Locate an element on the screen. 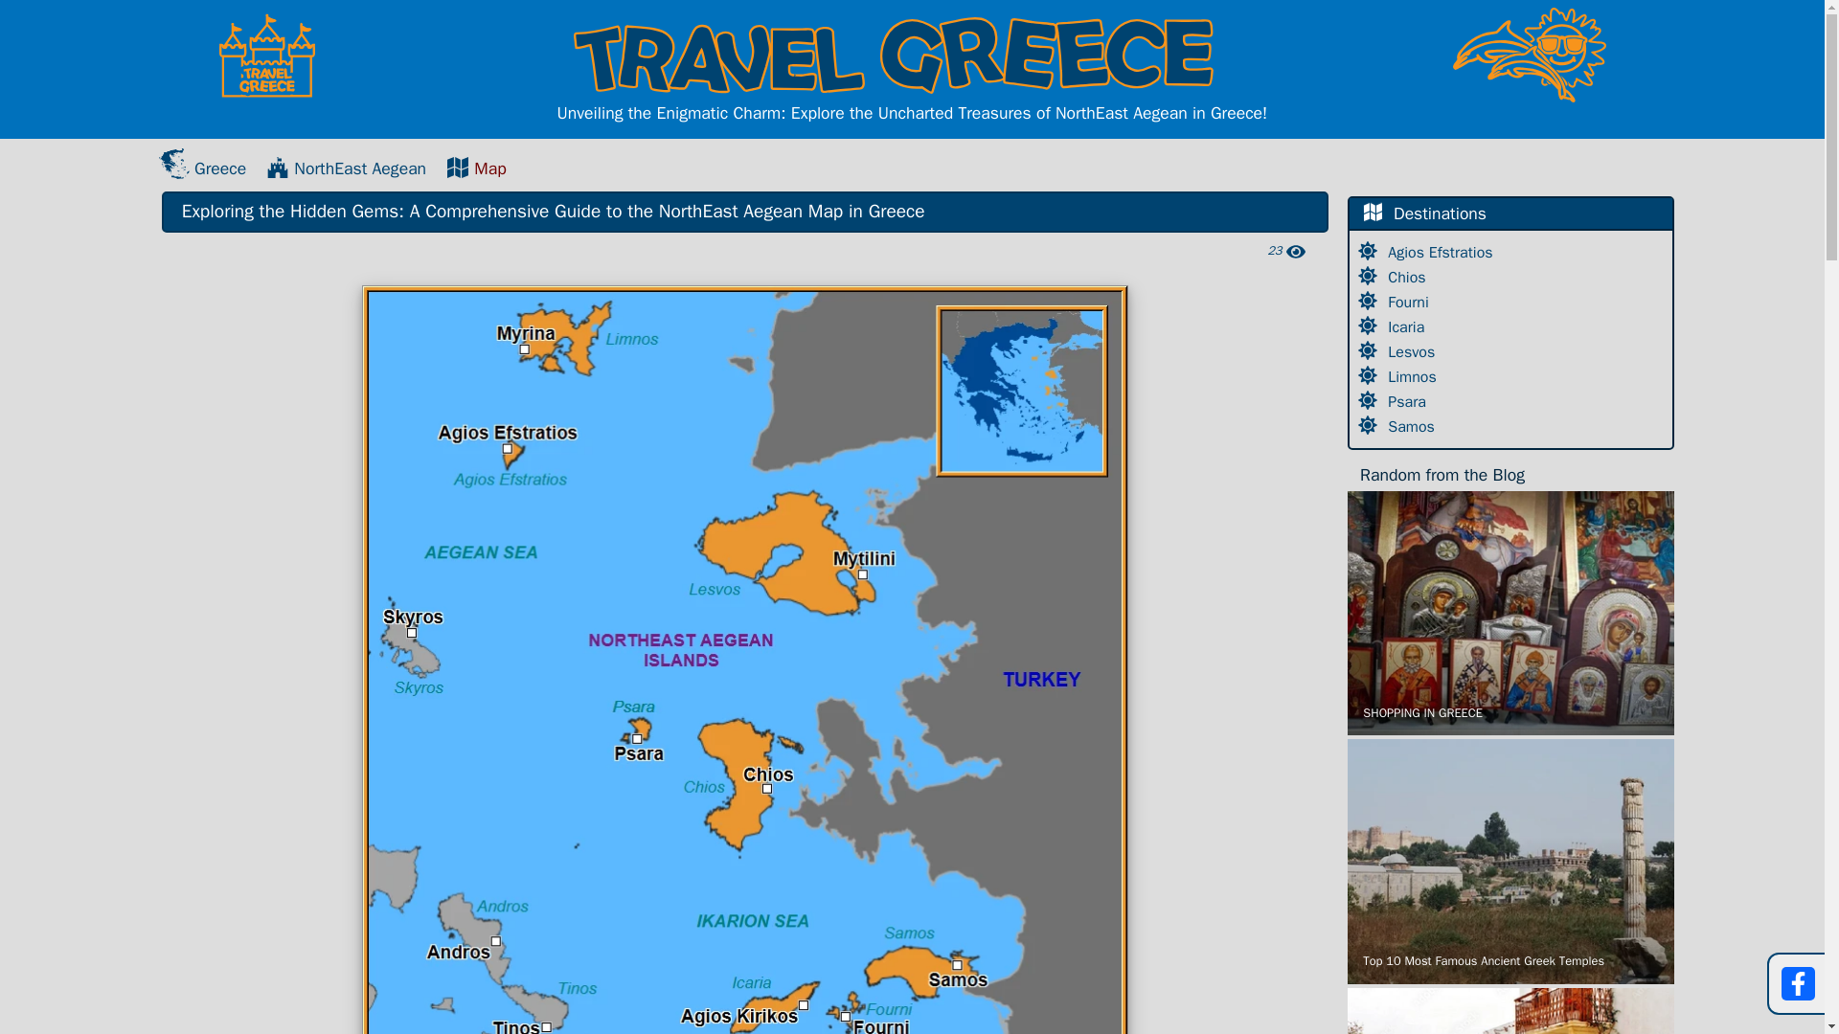 Image resolution: width=1839 pixels, height=1034 pixels. Greece is located at coordinates (202, 169).